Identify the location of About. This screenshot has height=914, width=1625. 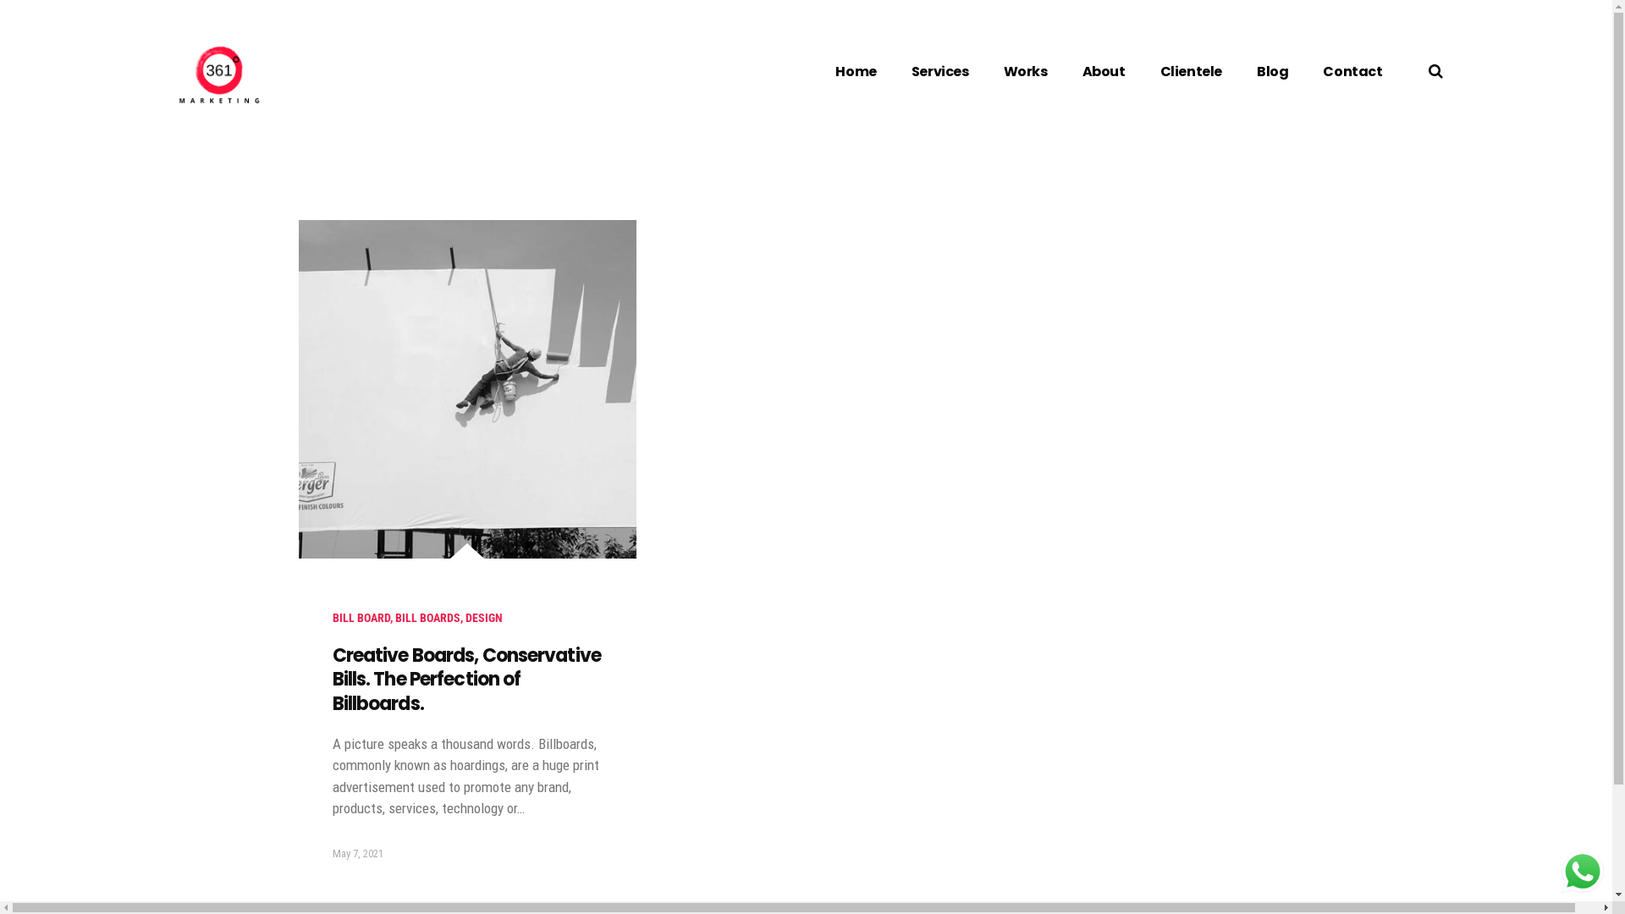
(1104, 72).